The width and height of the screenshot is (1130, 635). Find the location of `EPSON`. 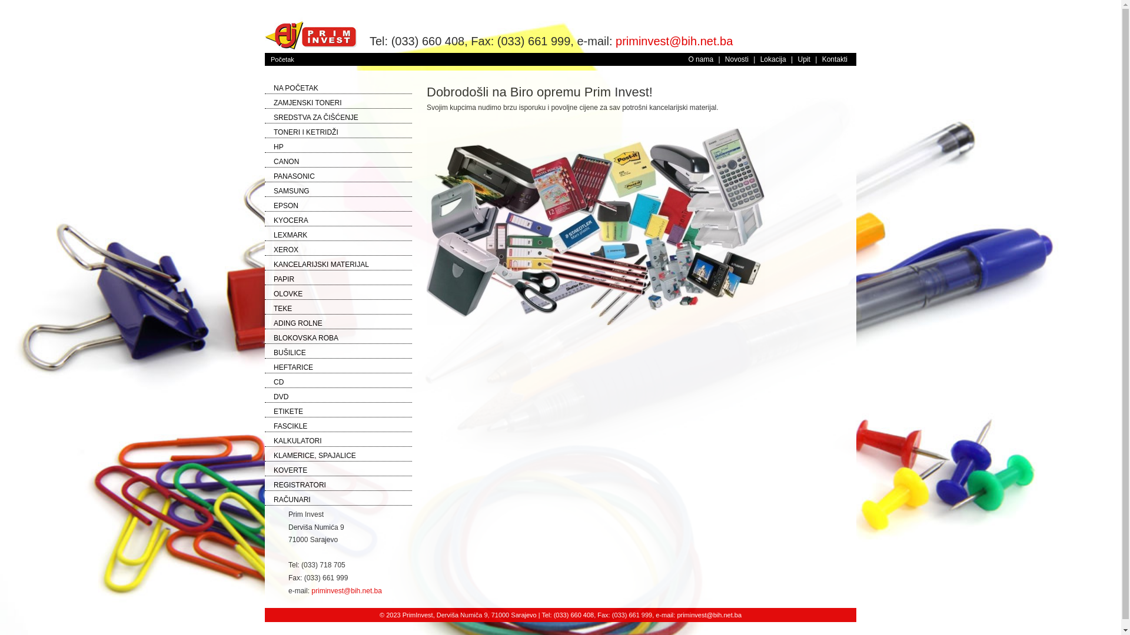

EPSON is located at coordinates (286, 206).